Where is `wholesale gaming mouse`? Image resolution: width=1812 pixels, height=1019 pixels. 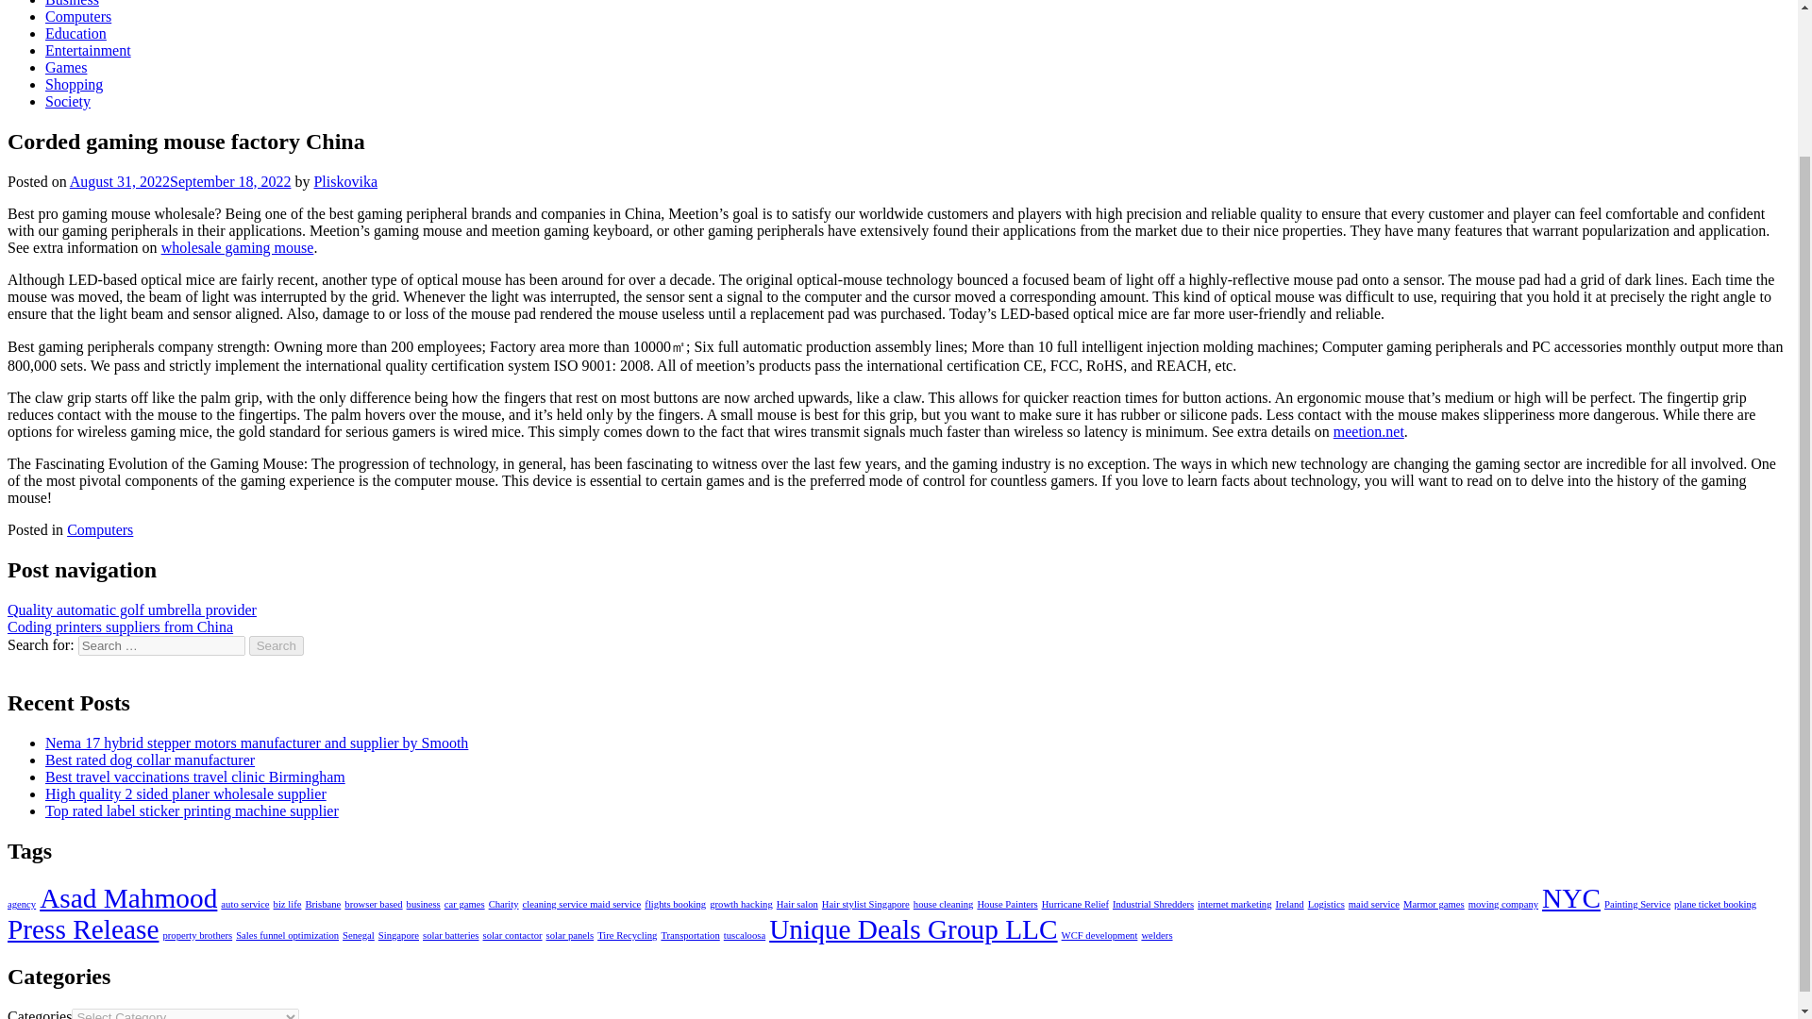 wholesale gaming mouse is located at coordinates (237, 247).